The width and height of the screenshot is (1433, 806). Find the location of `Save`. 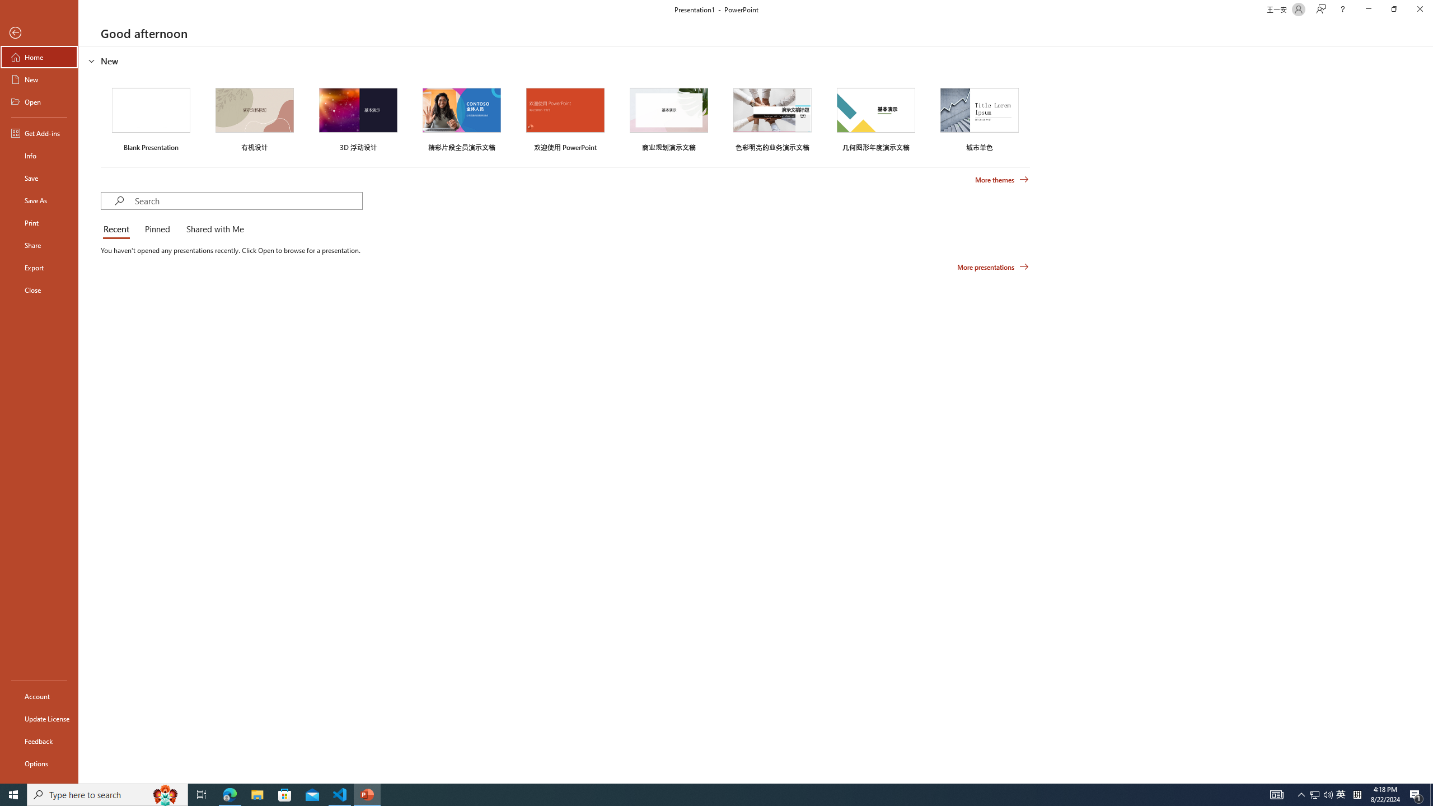

Save is located at coordinates (39, 178).